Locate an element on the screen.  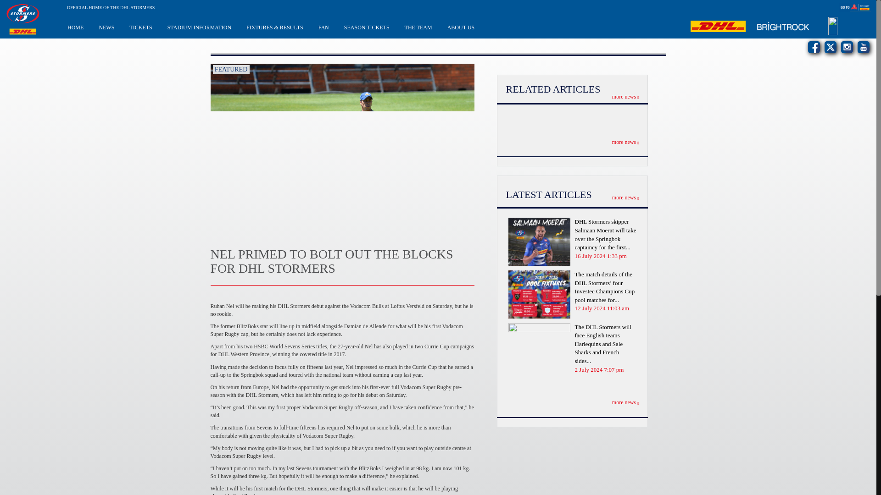
more news is located at coordinates (626, 198).